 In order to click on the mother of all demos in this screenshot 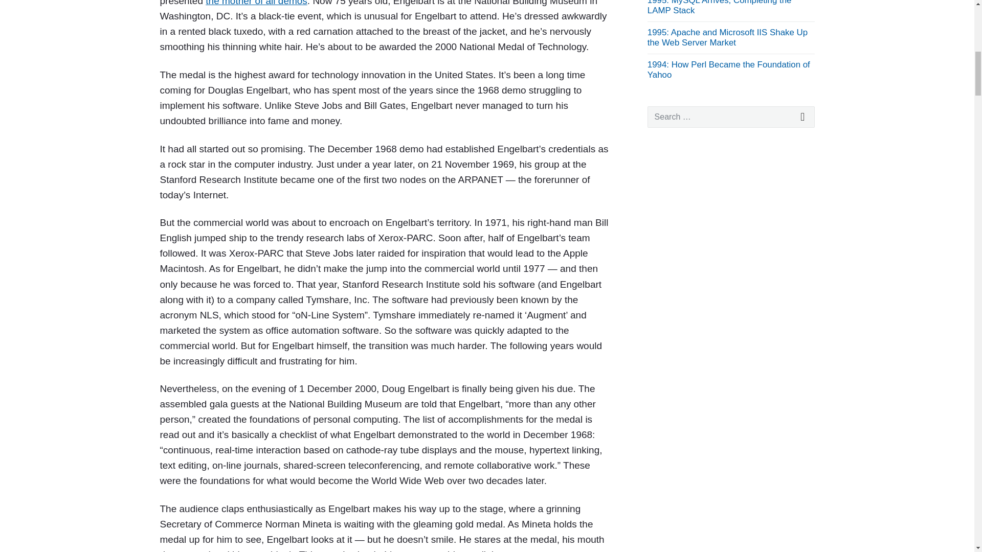, I will do `click(256, 3)`.